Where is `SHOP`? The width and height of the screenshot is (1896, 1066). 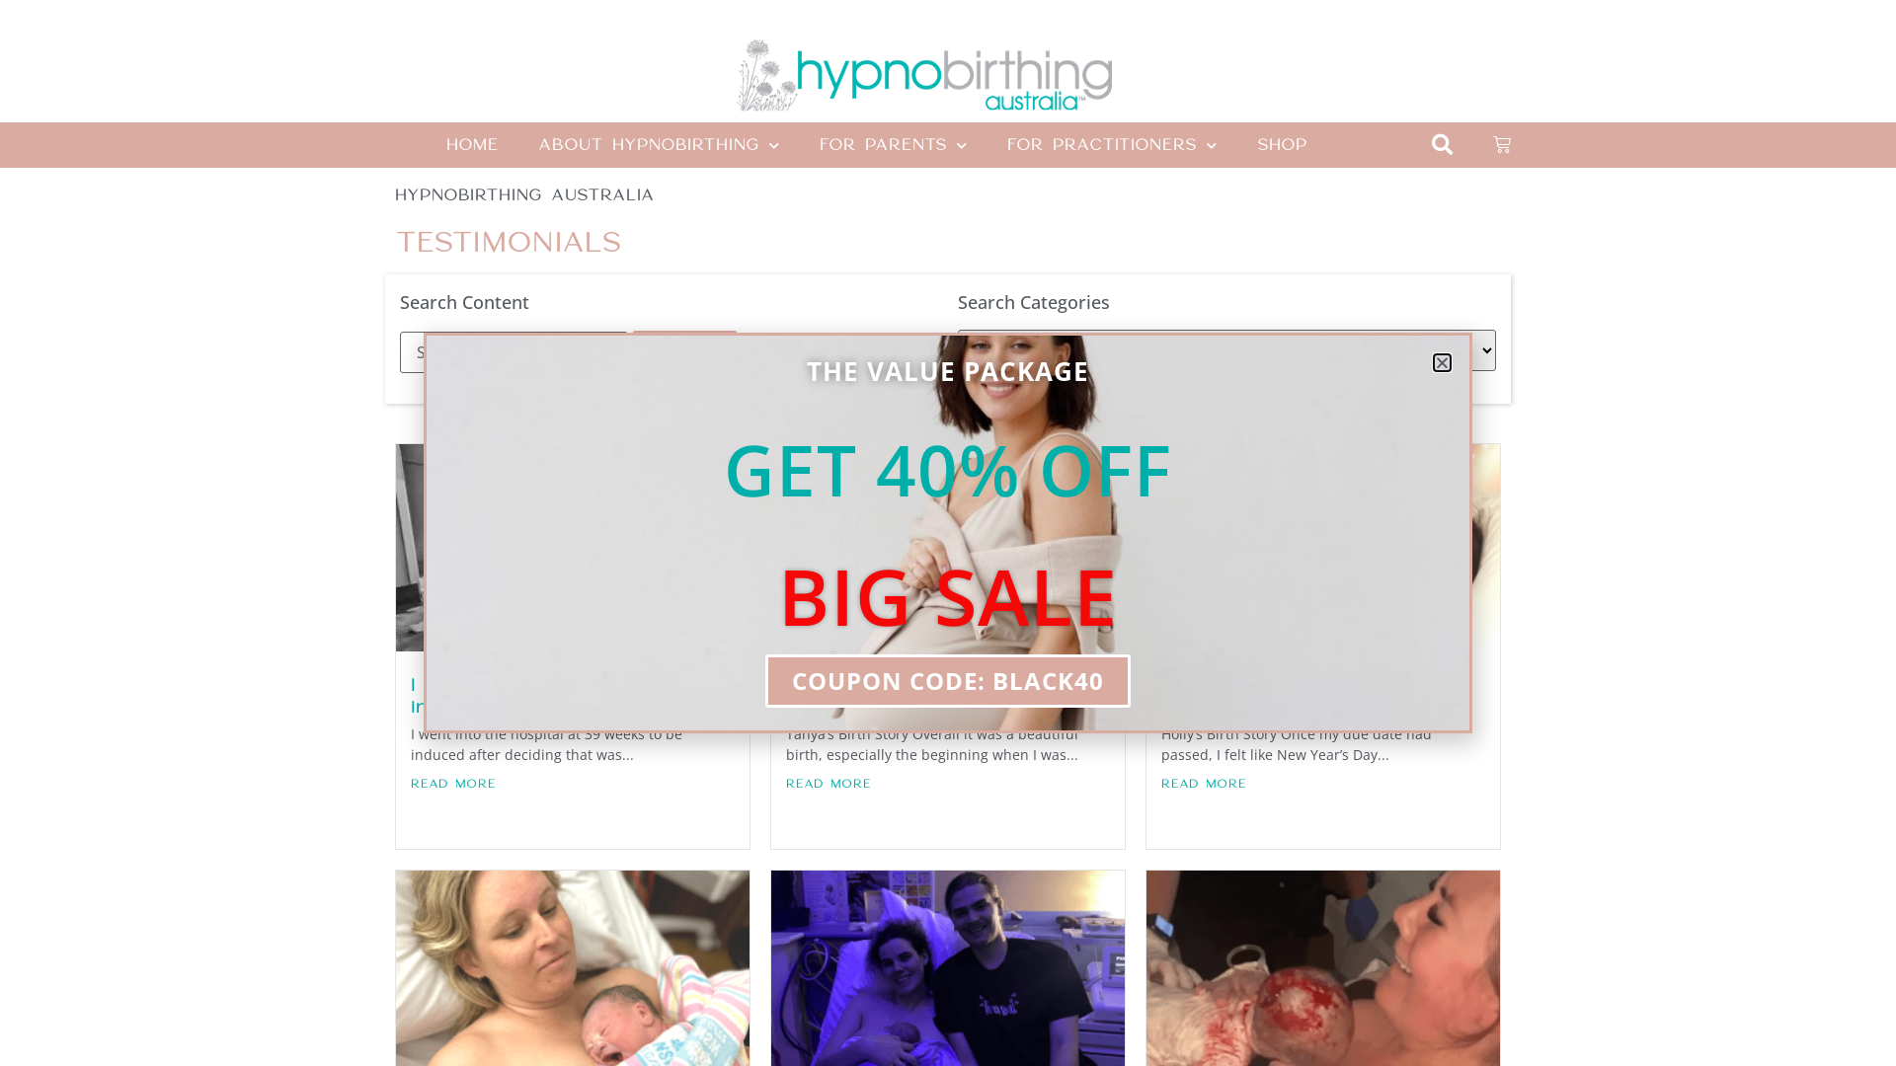
SHOP is located at coordinates (1282, 145).